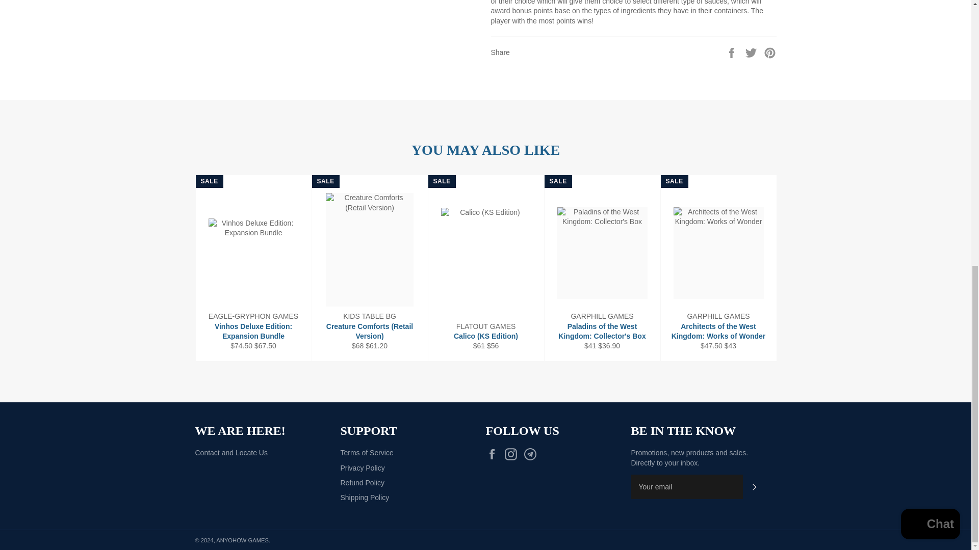 This screenshot has width=979, height=550. Describe the element at coordinates (513, 454) in the screenshot. I see `ANYOHOW GAMES on Instagram` at that location.